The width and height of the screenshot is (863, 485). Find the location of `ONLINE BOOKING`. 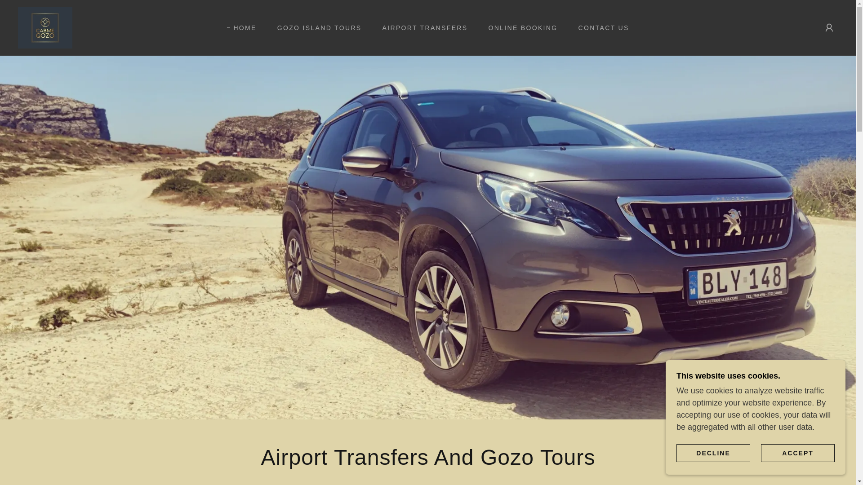

ONLINE BOOKING is located at coordinates (520, 28).